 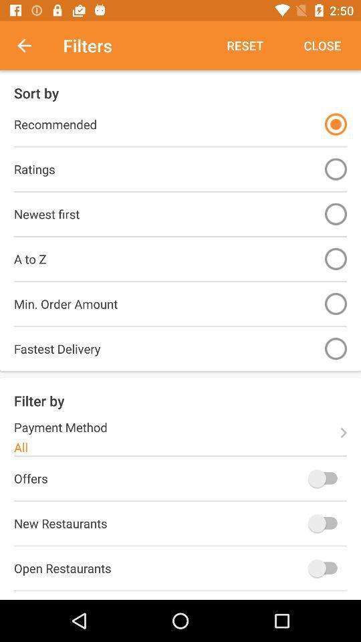 What do you see at coordinates (326, 478) in the screenshot?
I see `turns on offers choice` at bounding box center [326, 478].